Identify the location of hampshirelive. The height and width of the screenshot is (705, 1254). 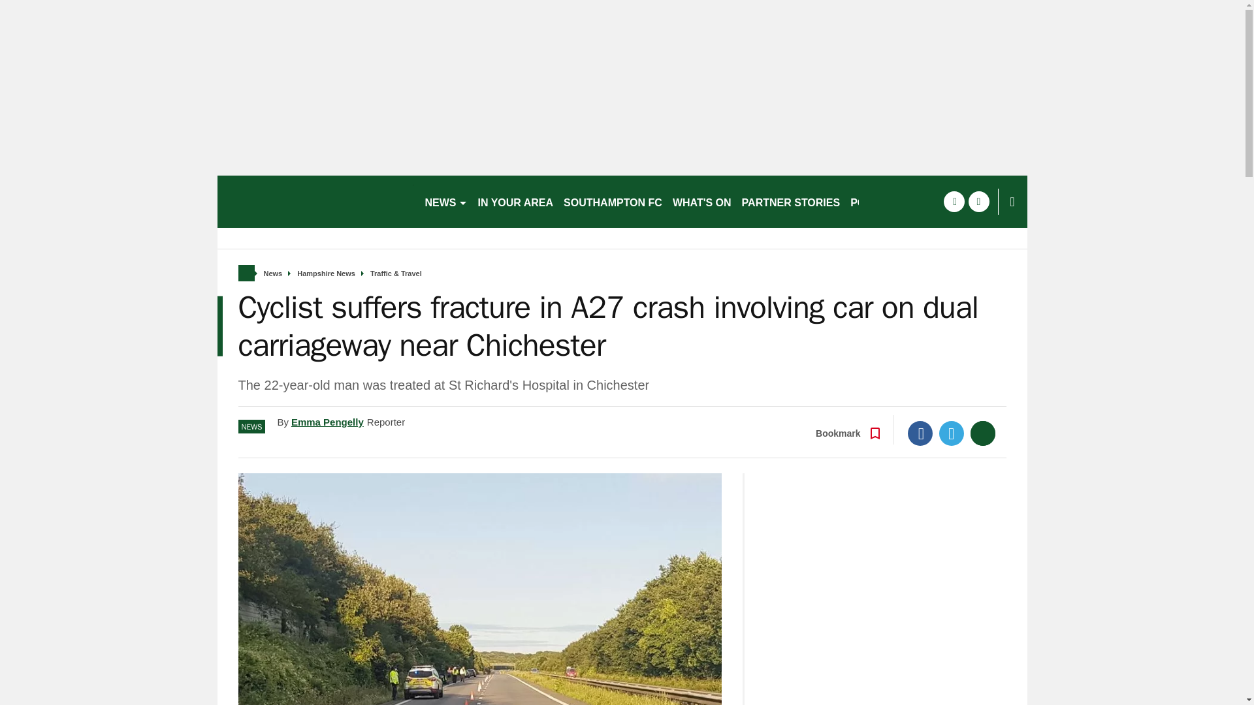
(315, 201).